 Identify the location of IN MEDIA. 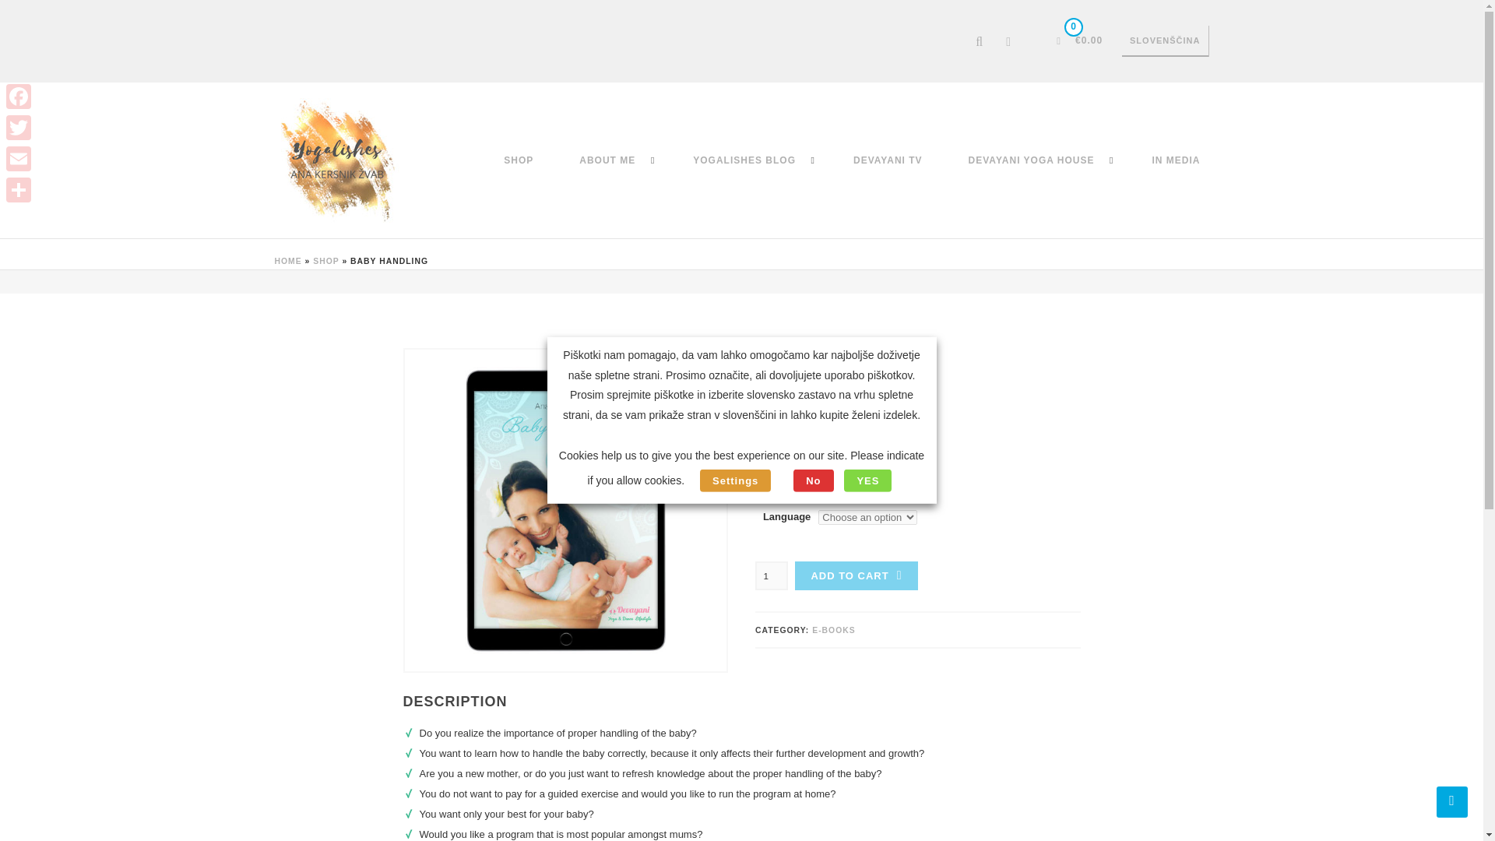
(1176, 159).